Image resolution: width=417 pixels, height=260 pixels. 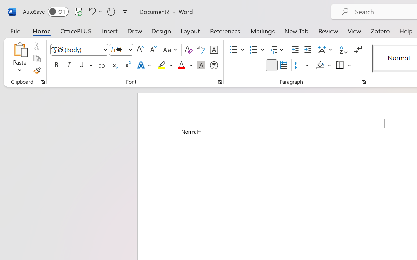 What do you see at coordinates (277, 50) in the screenshot?
I see `Multilevel List` at bounding box center [277, 50].